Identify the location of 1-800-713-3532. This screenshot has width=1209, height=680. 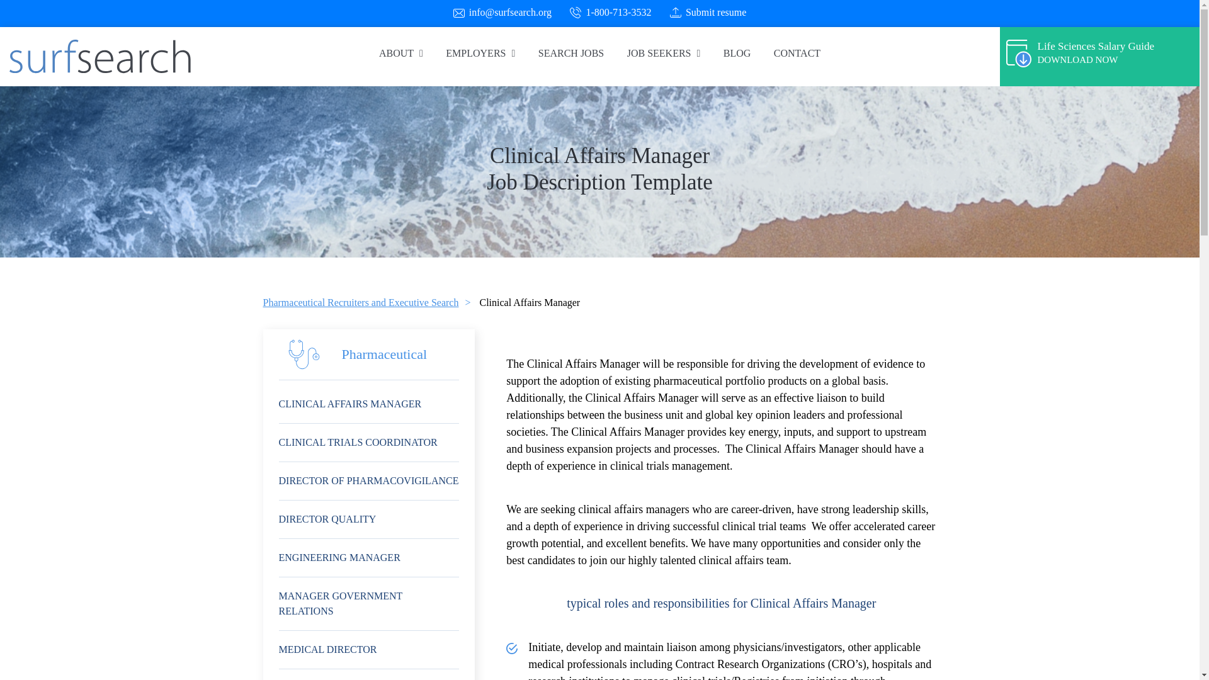
(618, 13).